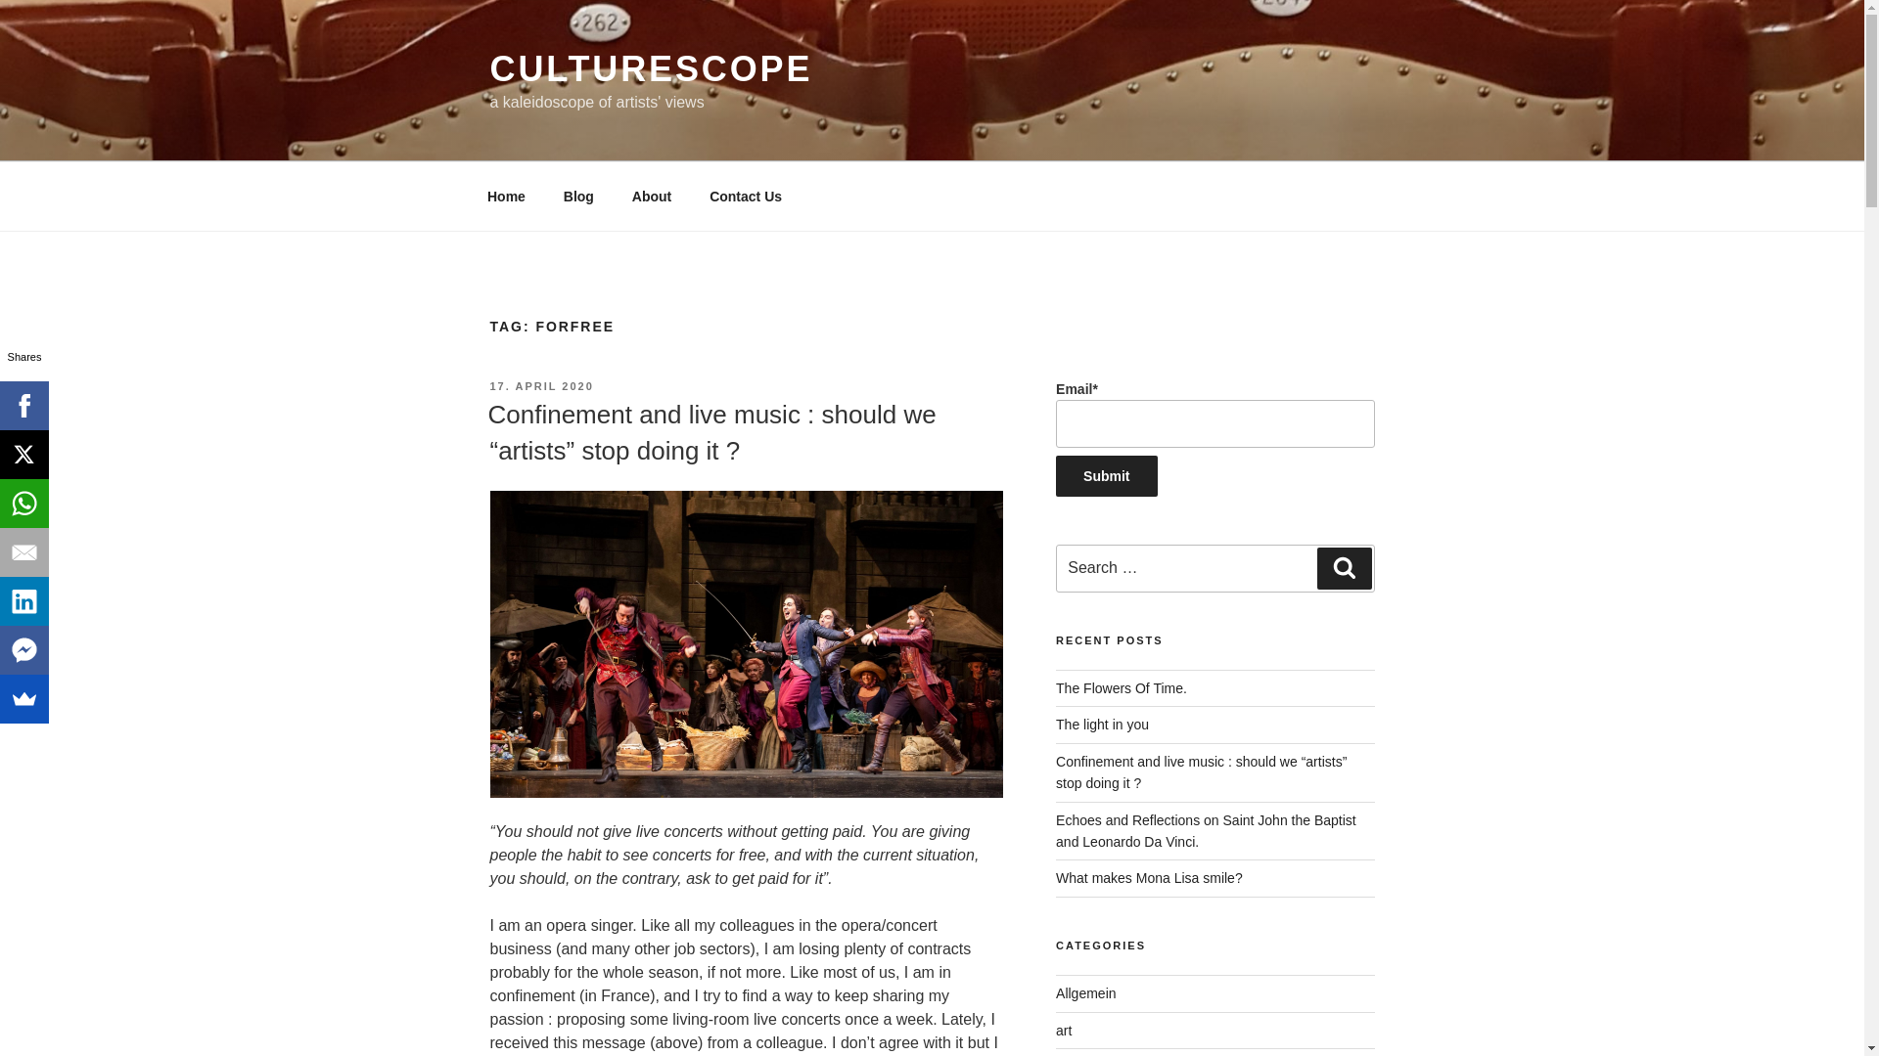  I want to click on Home, so click(506, 196).